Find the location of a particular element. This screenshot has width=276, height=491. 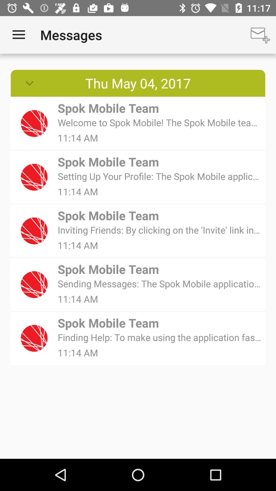

launch item below the spok mobile team is located at coordinates (159, 337).